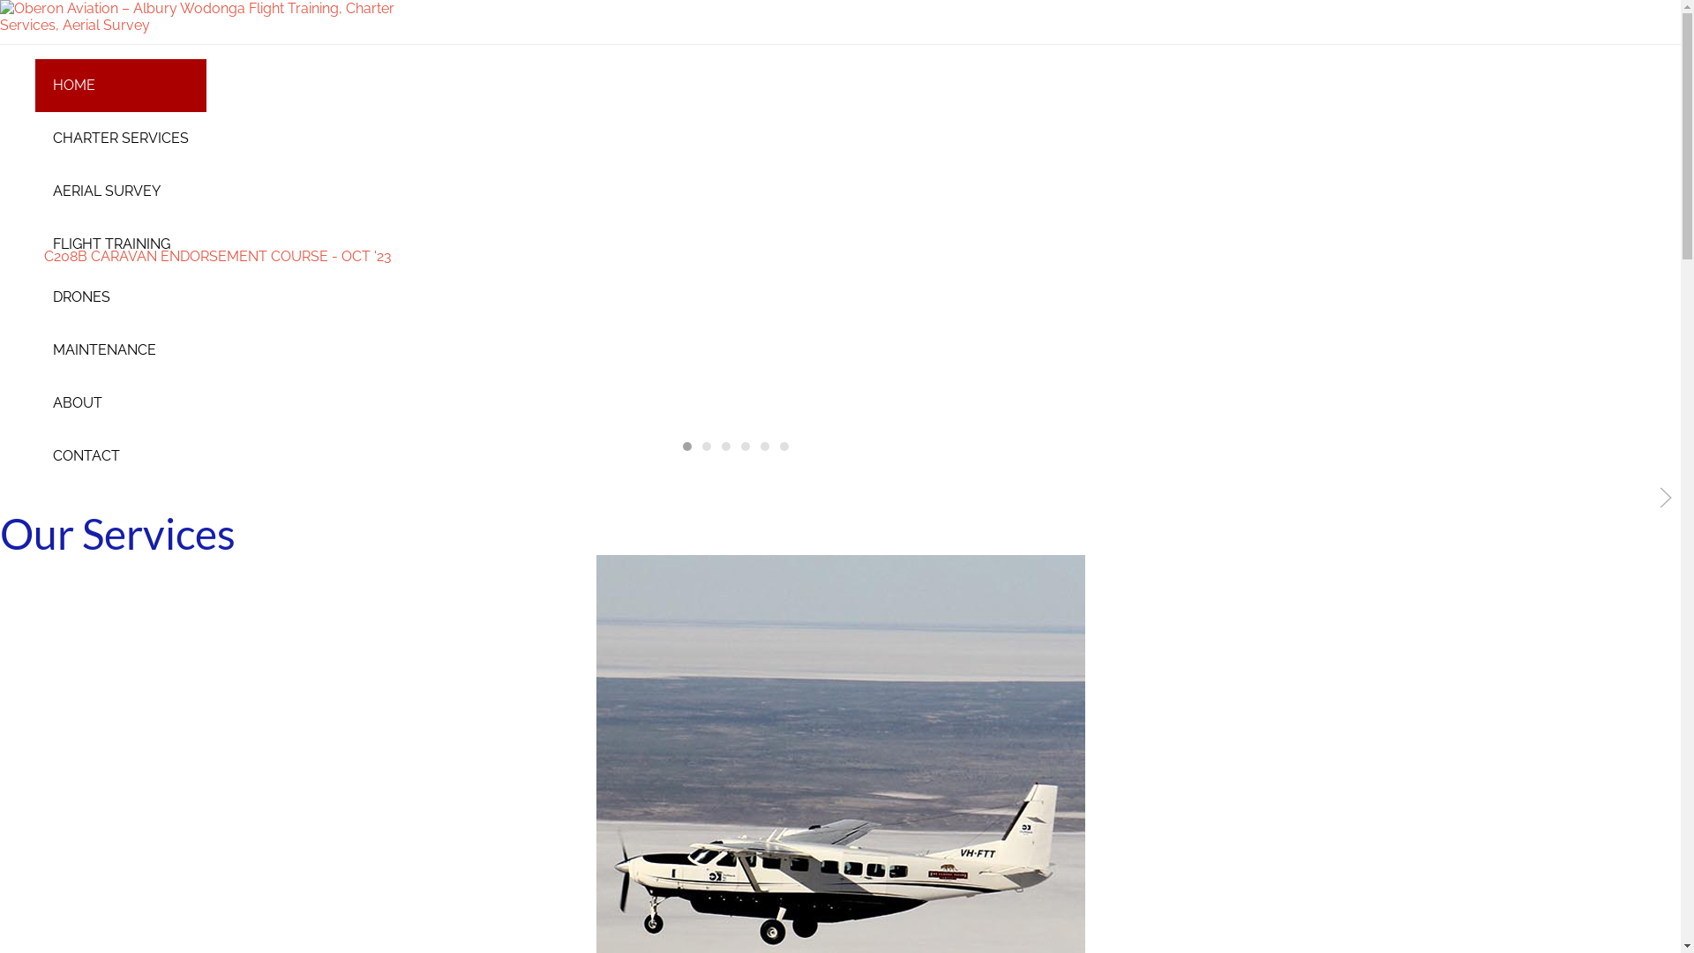 The height and width of the screenshot is (953, 1694). I want to click on FLIGHT TRAINING, so click(121, 244).